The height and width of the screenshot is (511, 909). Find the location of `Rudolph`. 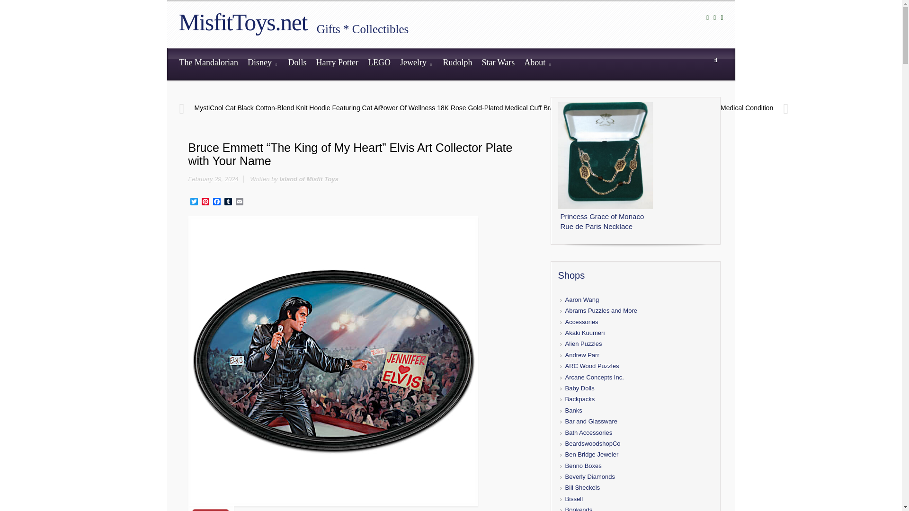

Rudolph is located at coordinates (457, 63).